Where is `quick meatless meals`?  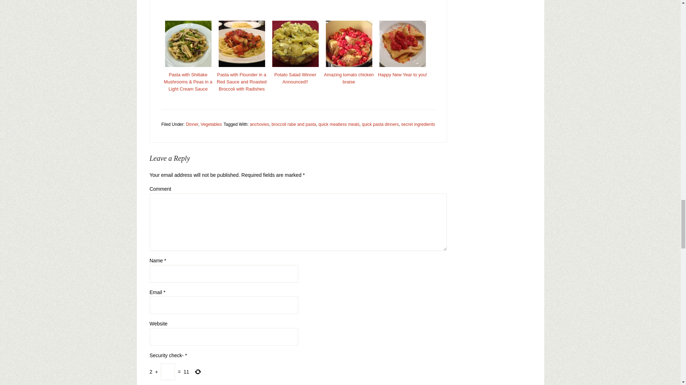
quick meatless meals is located at coordinates (339, 124).